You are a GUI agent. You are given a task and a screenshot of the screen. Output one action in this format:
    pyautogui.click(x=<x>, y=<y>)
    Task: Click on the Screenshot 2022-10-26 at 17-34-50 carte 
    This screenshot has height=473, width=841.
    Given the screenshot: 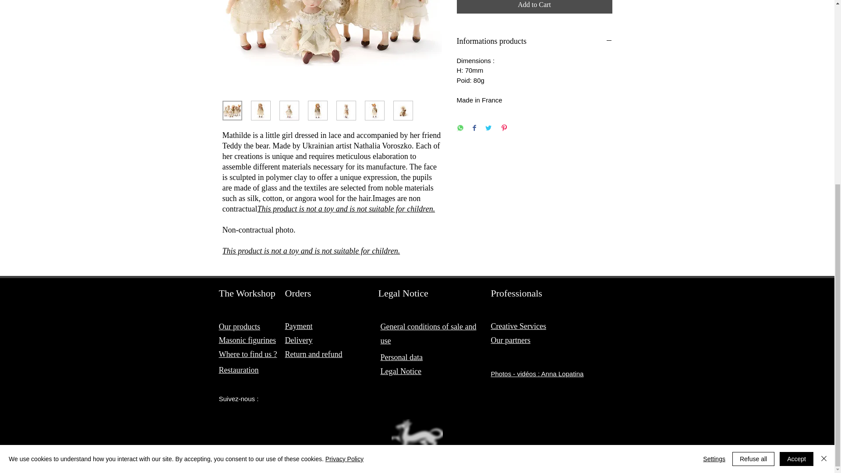 What is the action you would take?
    pyautogui.click(x=417, y=440)
    